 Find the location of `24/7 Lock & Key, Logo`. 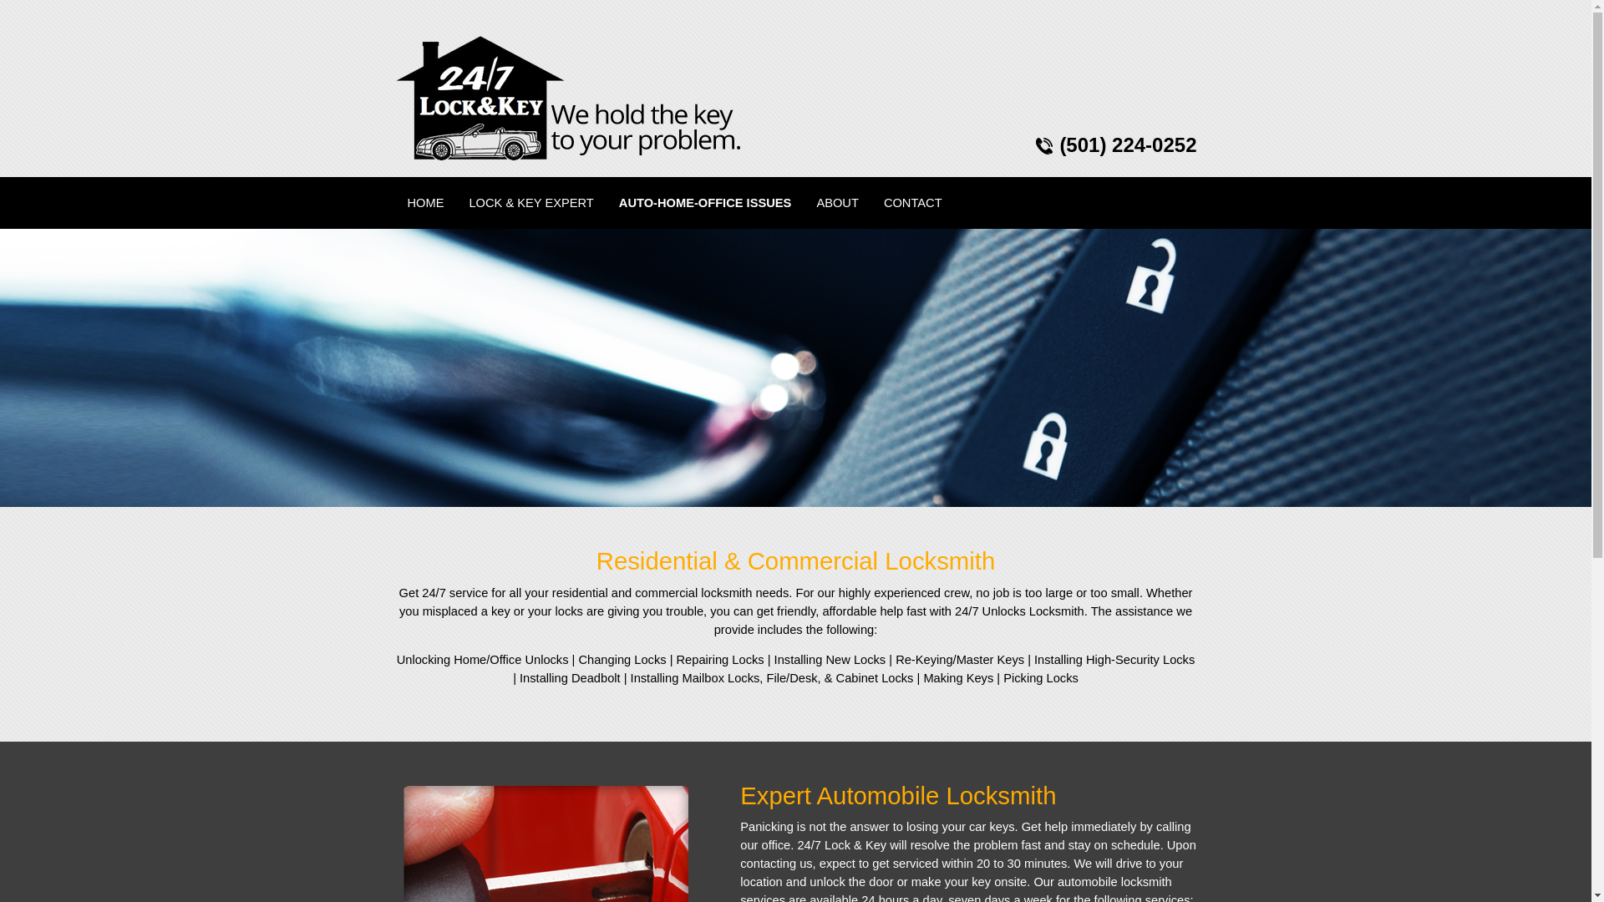

24/7 Lock & Key, Logo is located at coordinates (567, 98).